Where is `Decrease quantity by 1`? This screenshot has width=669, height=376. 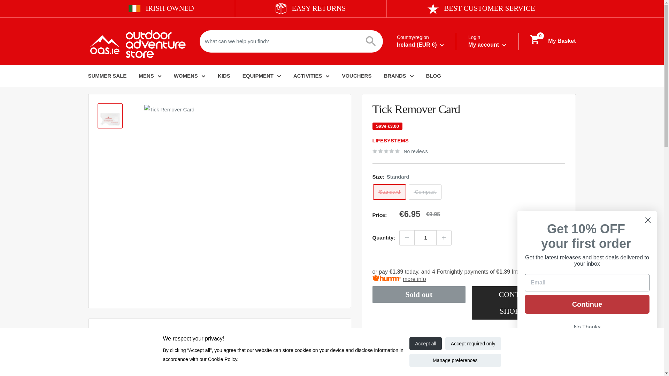 Decrease quantity by 1 is located at coordinates (407, 238).